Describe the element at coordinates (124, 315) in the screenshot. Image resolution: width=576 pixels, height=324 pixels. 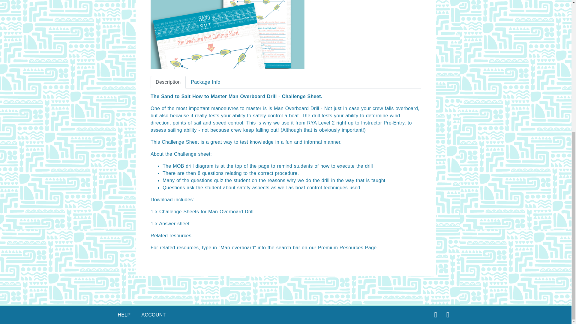
I see `HELP` at that location.